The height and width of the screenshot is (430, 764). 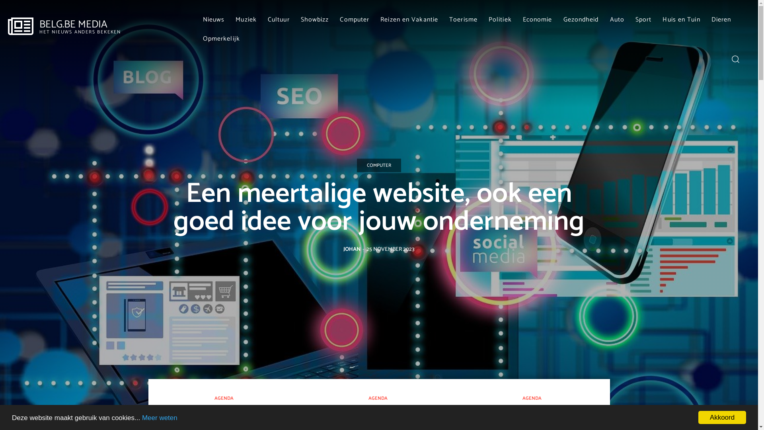 I want to click on Auto, so click(x=617, y=20).